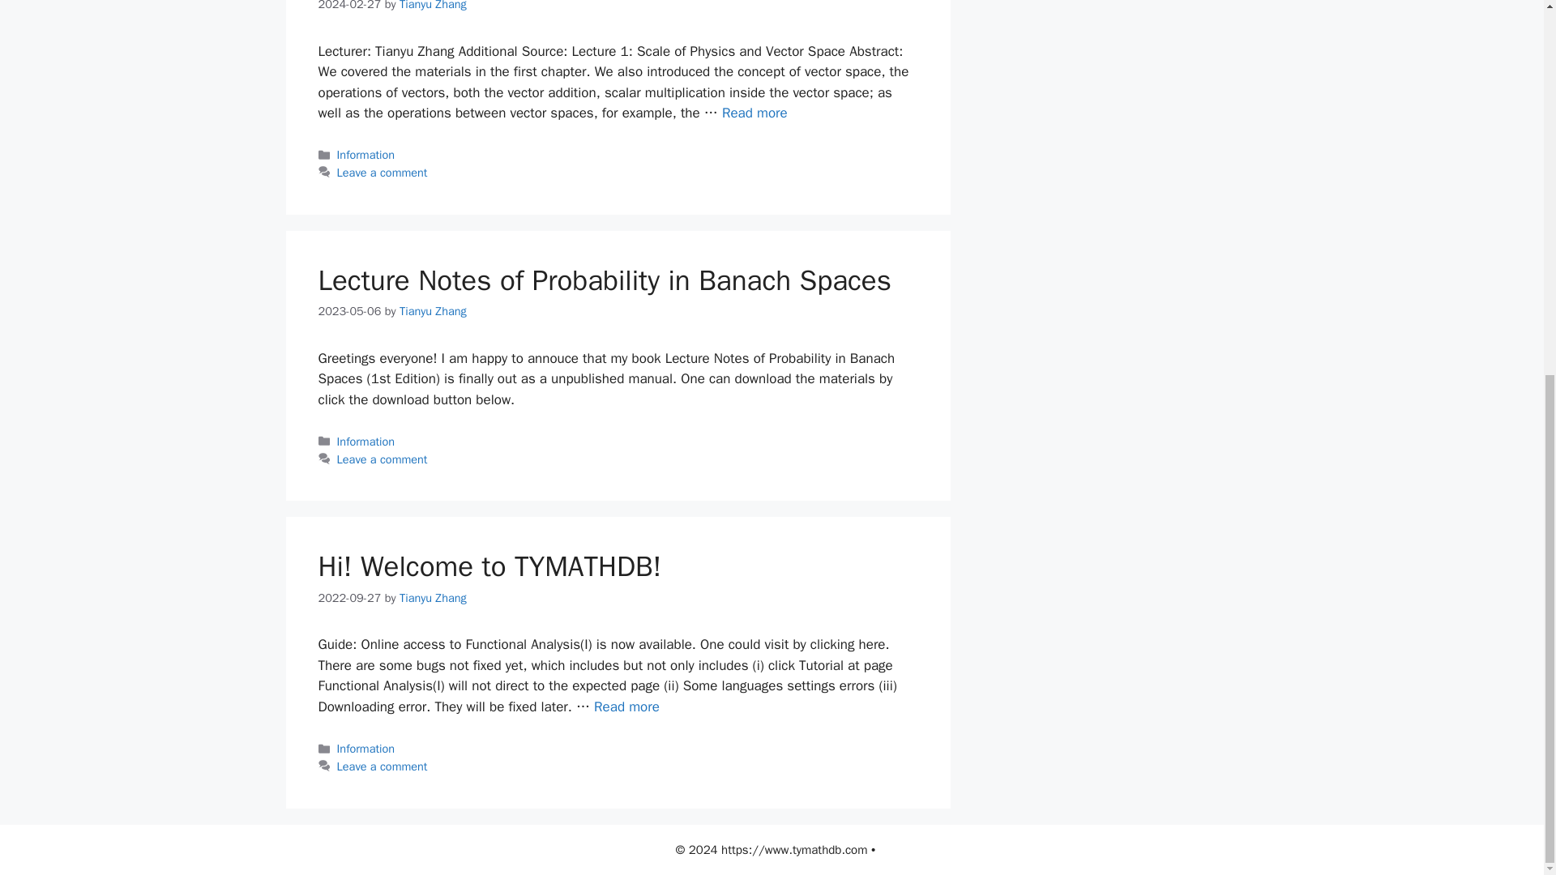 This screenshot has width=1556, height=875. What do you see at coordinates (754, 113) in the screenshot?
I see `Read more` at bounding box center [754, 113].